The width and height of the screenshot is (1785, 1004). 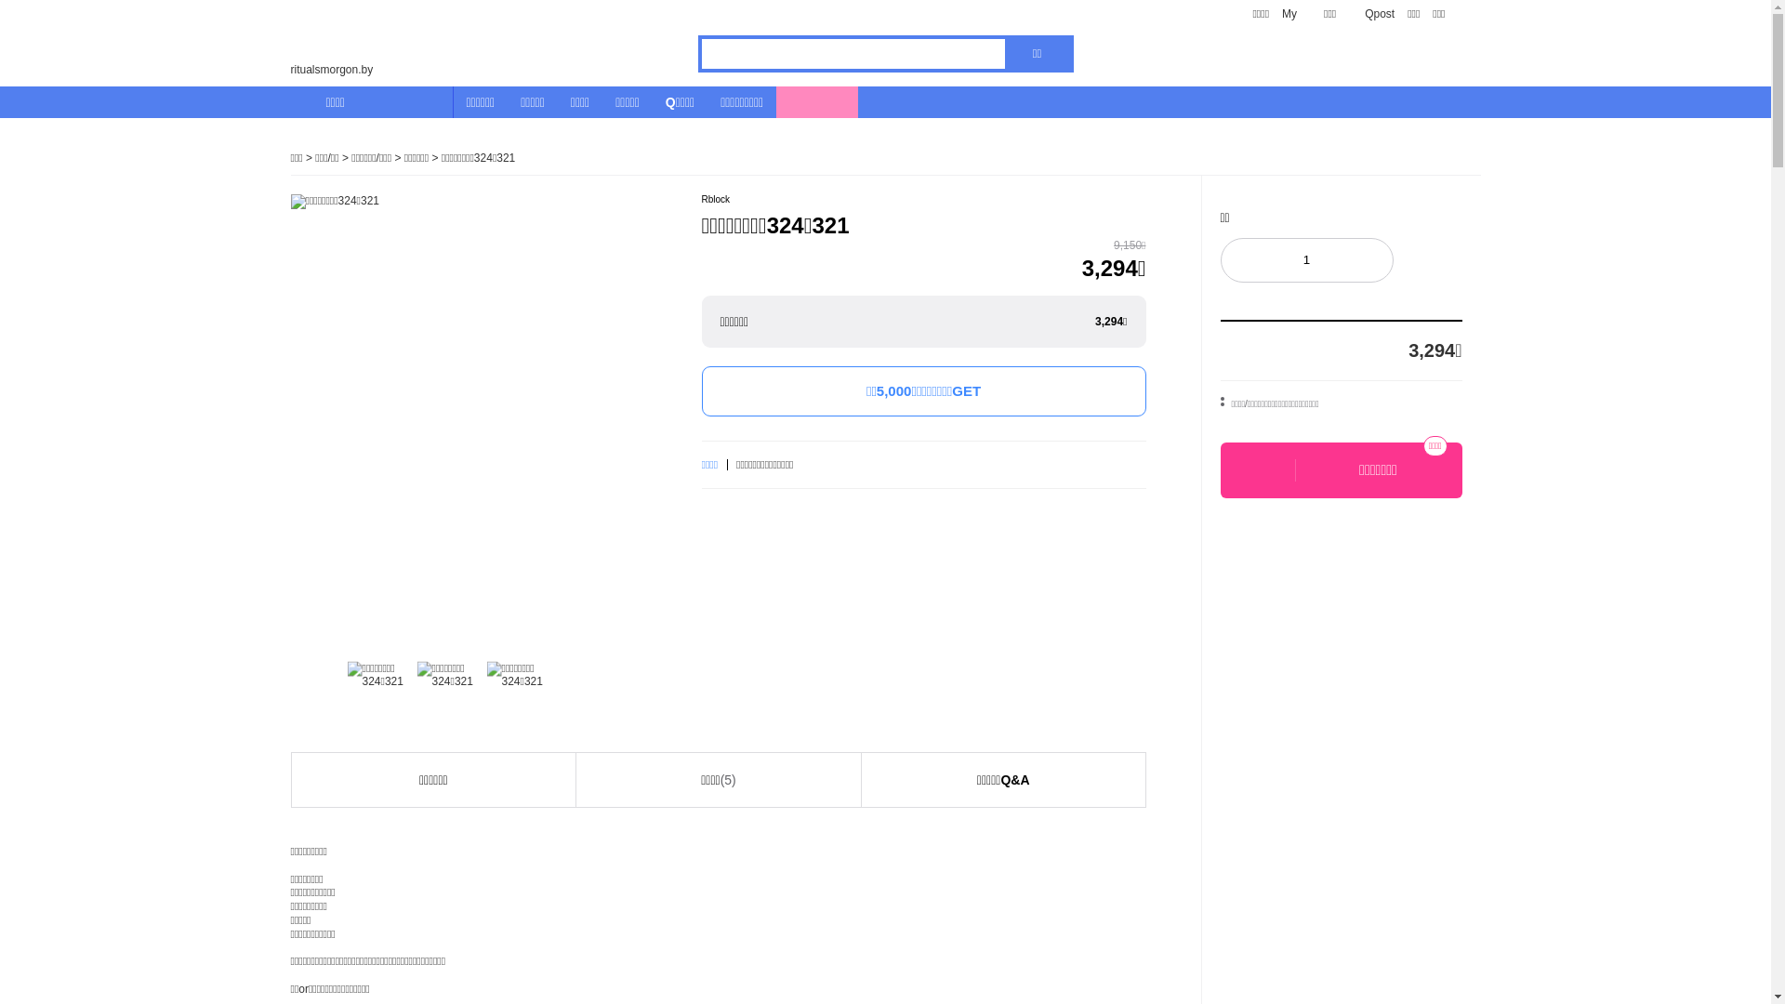 I want to click on MOVE, so click(x=817, y=102).